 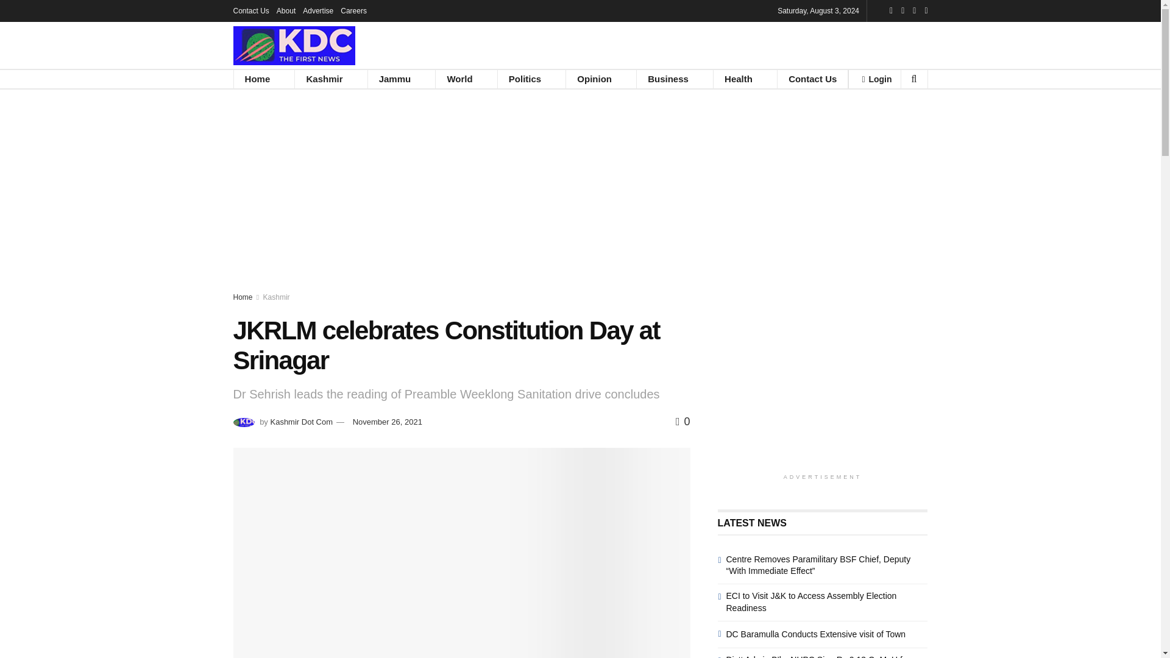 I want to click on November 26, 2021, so click(x=388, y=422).